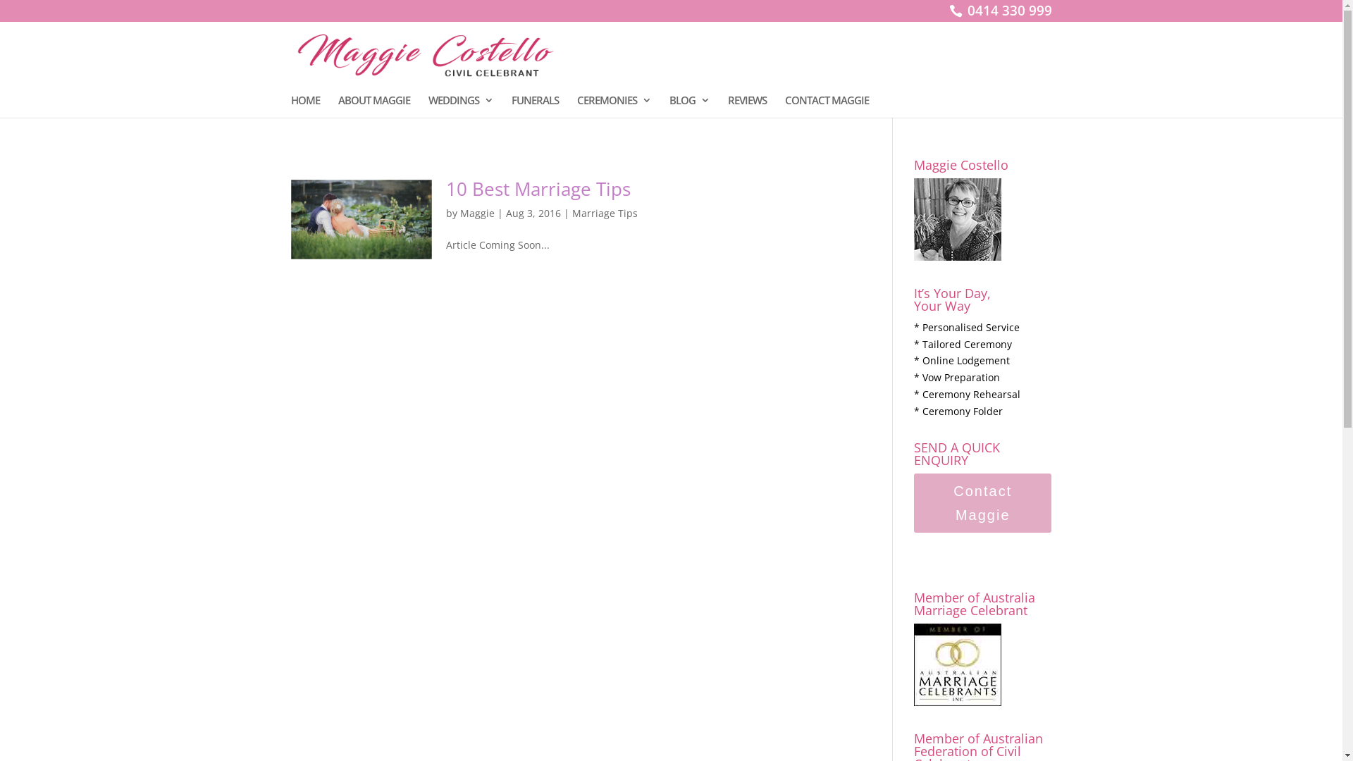 Image resolution: width=1353 pixels, height=761 pixels. I want to click on BLOG, so click(689, 106).